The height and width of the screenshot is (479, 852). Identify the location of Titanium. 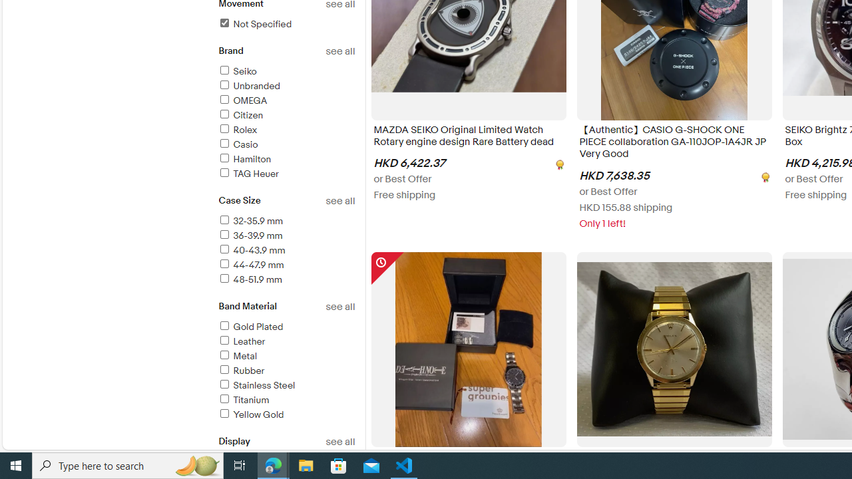
(243, 400).